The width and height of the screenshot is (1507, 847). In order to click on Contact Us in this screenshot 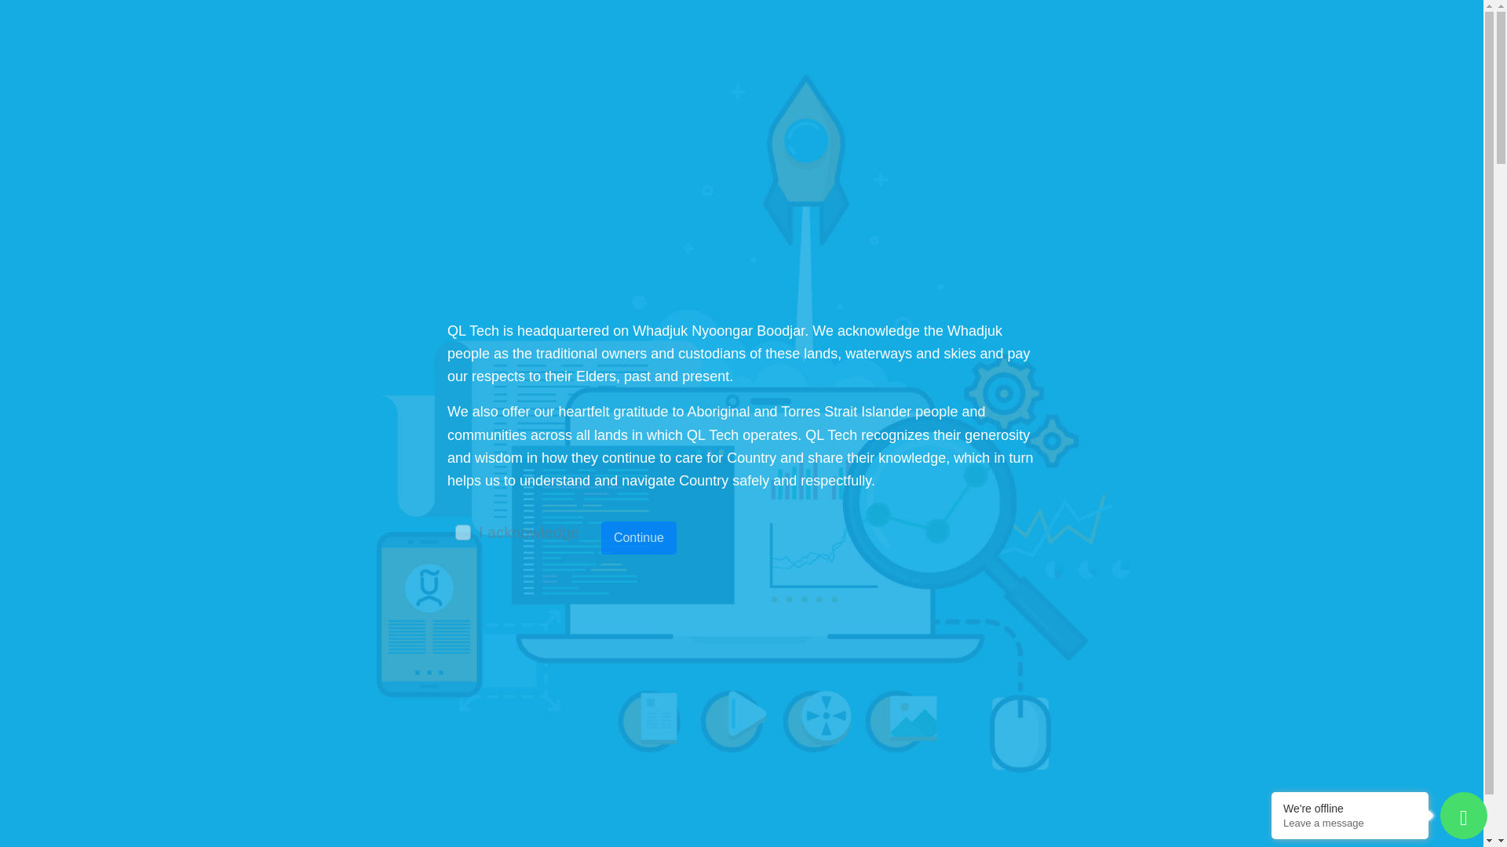, I will do `click(1122, 78)`.